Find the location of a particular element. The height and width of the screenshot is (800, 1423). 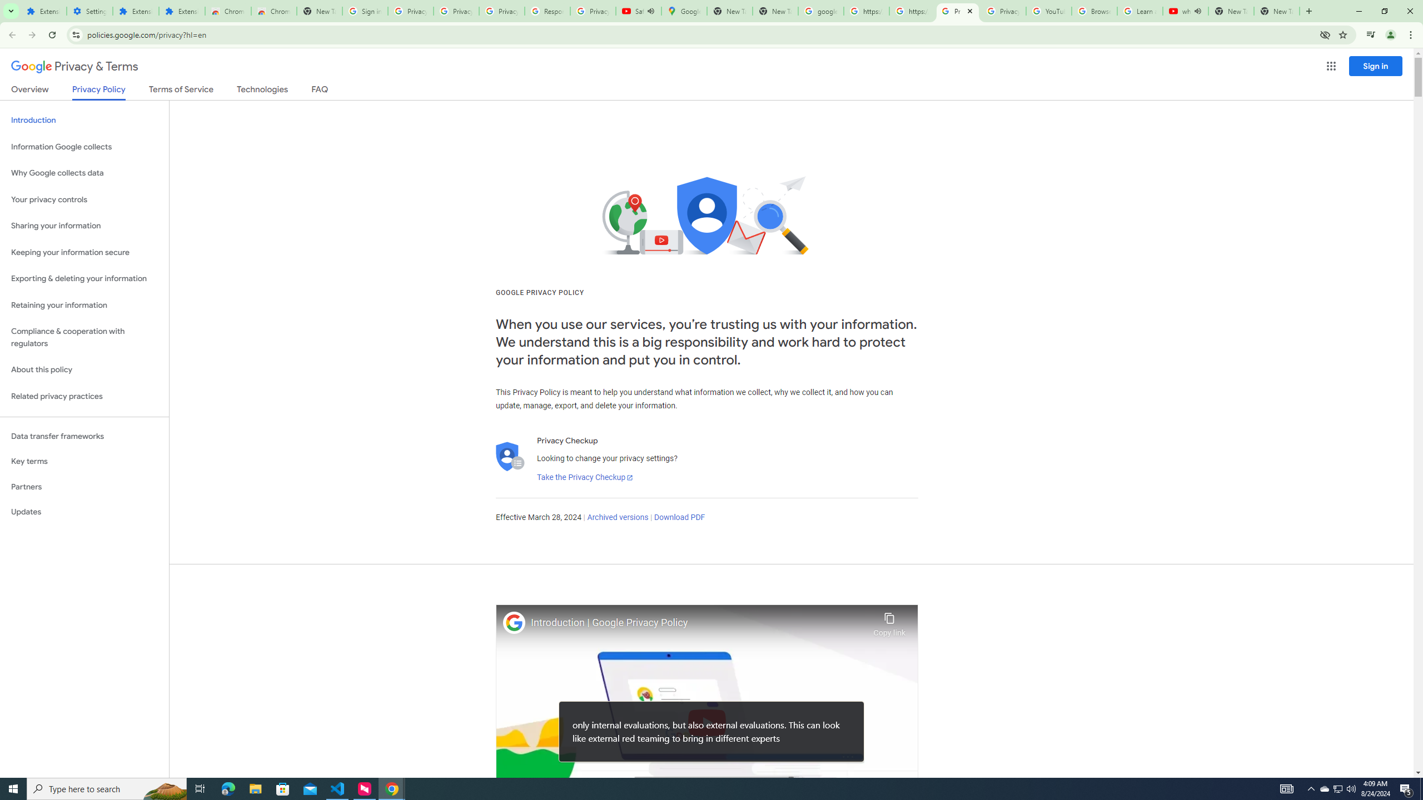

Information Google collects is located at coordinates (84, 147).